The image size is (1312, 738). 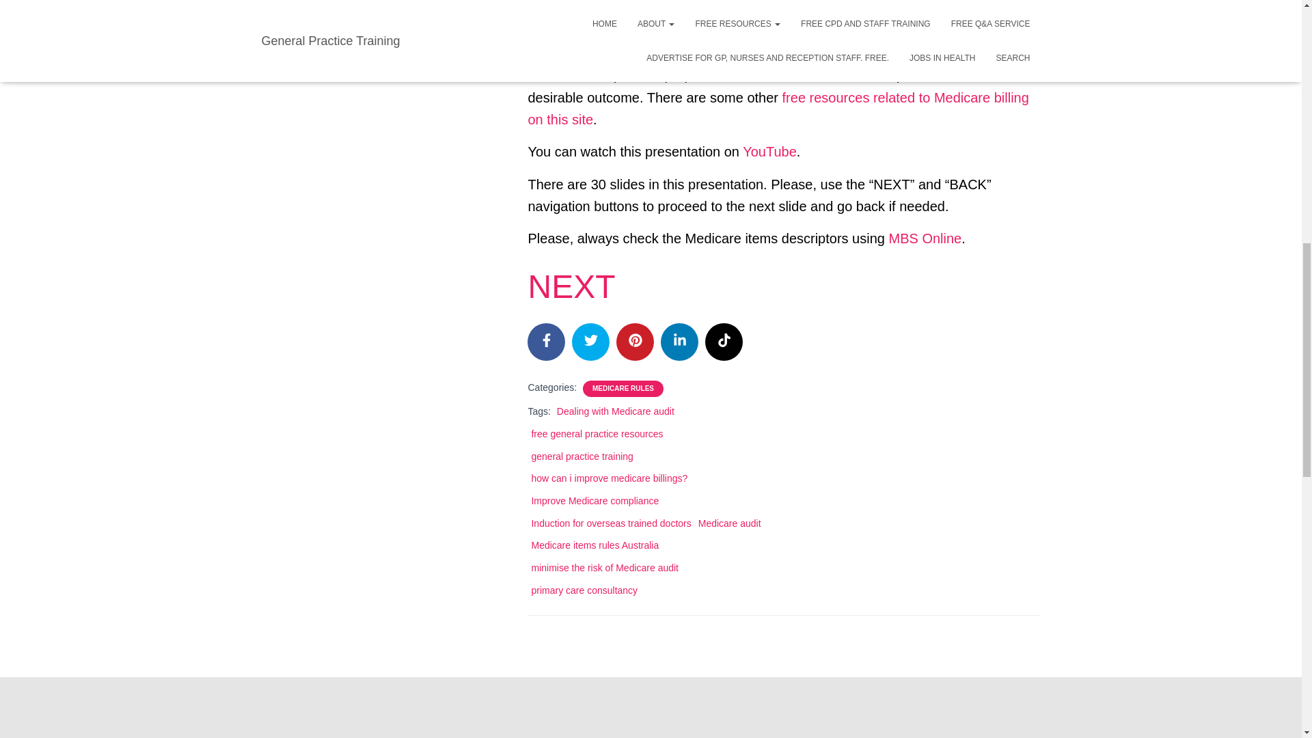 I want to click on MEDICARE RULES, so click(x=623, y=388).